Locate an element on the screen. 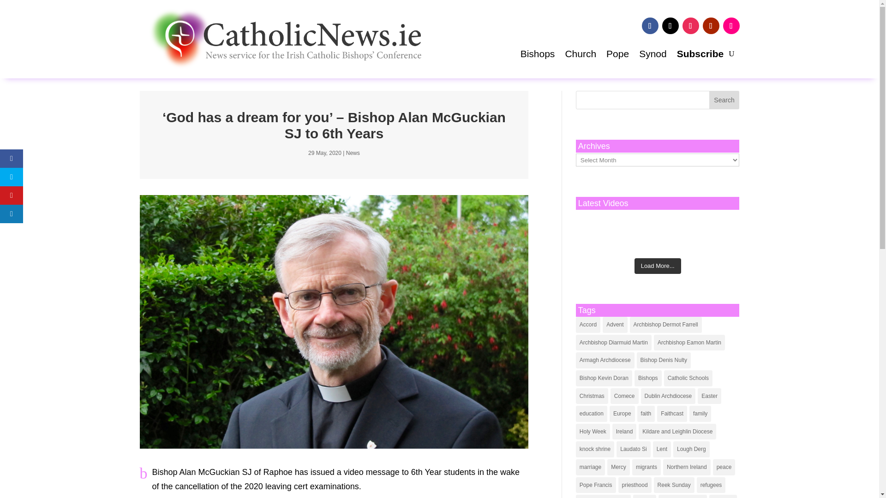 The width and height of the screenshot is (886, 498). Follow on X is located at coordinates (670, 26).